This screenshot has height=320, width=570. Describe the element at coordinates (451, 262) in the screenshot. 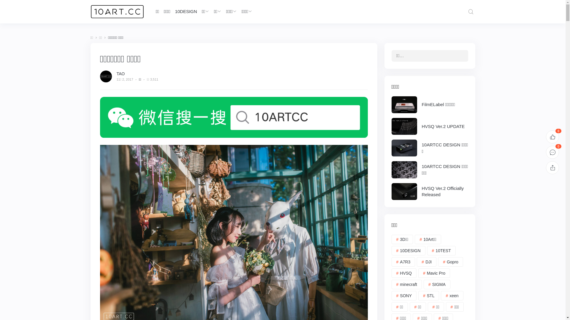

I see `Gopro` at that location.